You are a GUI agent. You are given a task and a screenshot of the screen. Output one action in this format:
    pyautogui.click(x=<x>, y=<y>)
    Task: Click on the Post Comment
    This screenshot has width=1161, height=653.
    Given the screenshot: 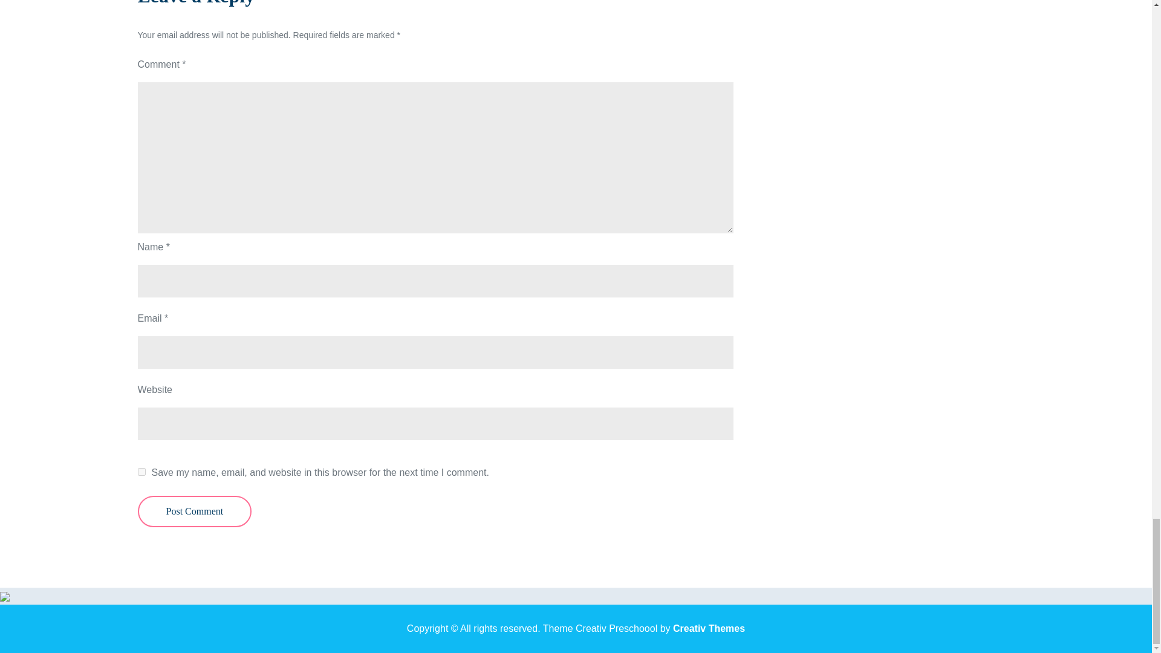 What is the action you would take?
    pyautogui.click(x=195, y=511)
    